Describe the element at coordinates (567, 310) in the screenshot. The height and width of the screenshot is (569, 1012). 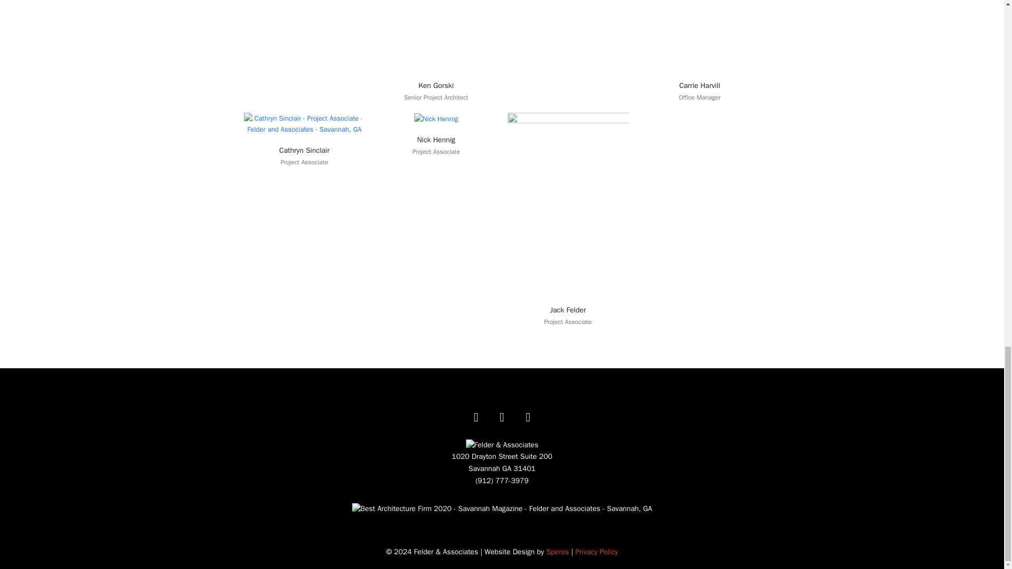
I see `Jack Felder` at that location.